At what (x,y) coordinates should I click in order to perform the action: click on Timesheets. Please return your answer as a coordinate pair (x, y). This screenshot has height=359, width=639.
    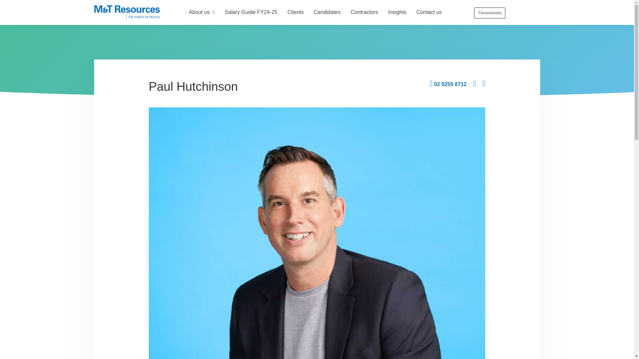
    Looking at the image, I should click on (490, 13).